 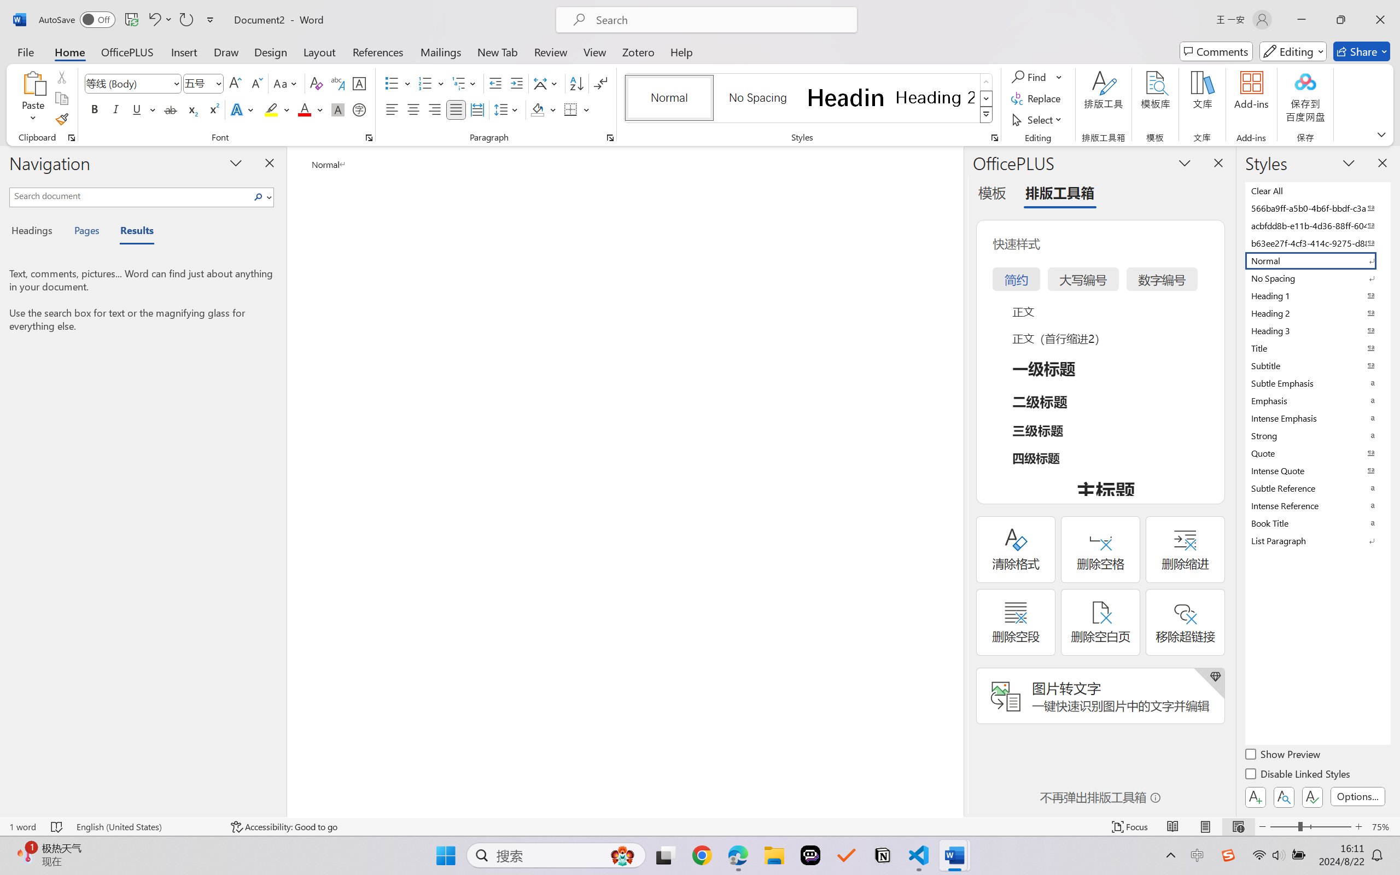 I want to click on Undo Apply Quick Style, so click(x=160, y=20).